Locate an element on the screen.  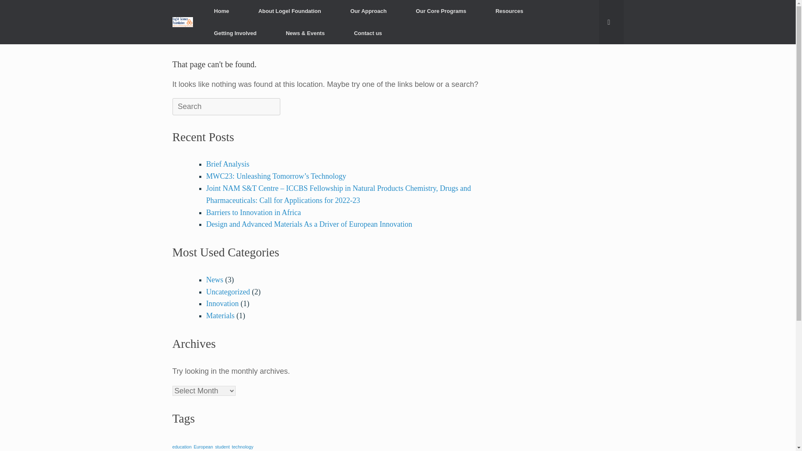
Uncategorized is located at coordinates (228, 291).